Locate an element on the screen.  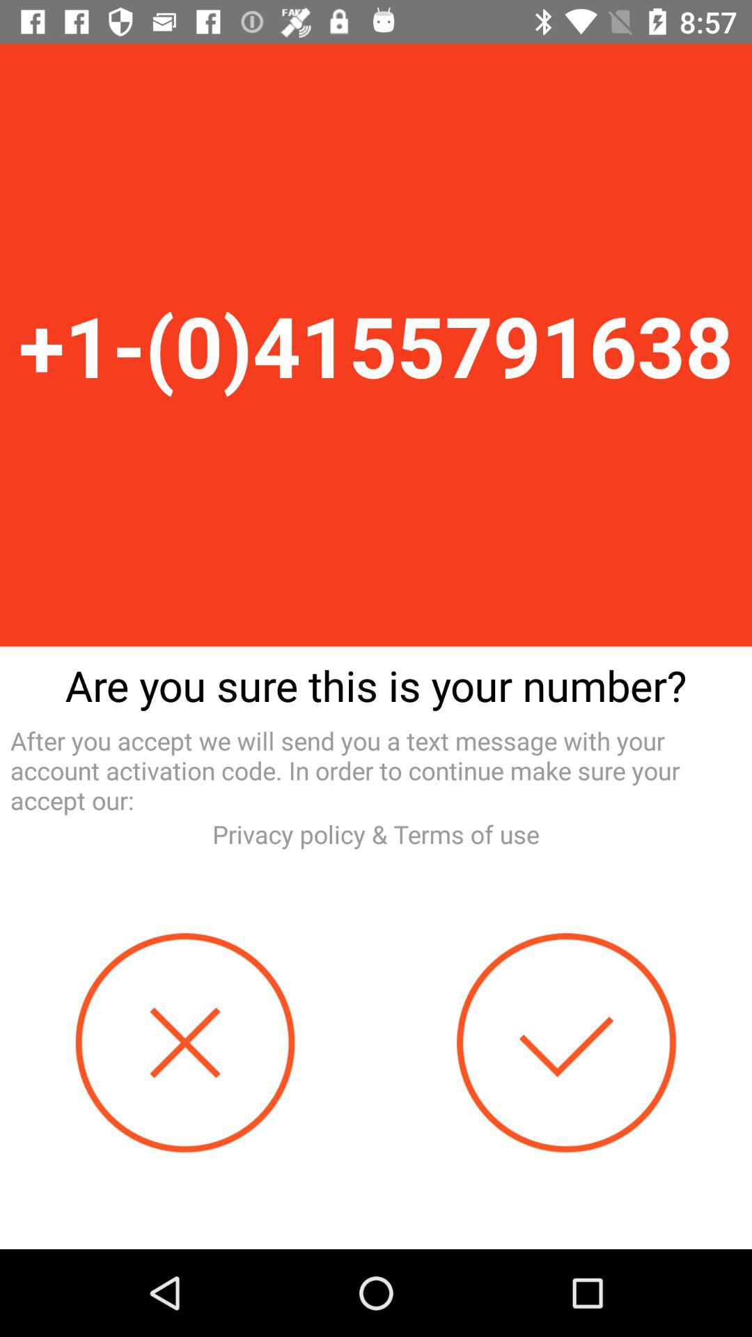
choose the icon at the bottom right corner is located at coordinates (567, 1043).